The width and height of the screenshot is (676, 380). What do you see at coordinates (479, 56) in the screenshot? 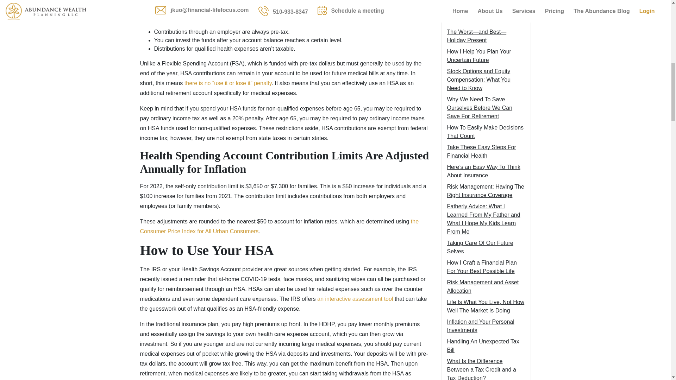
I see `How I Help You Plan Your Uncertain Future` at bounding box center [479, 56].